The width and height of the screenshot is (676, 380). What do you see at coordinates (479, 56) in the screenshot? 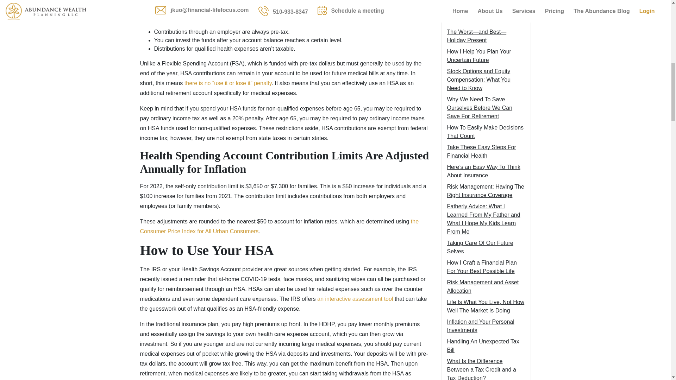
I see `How I Help You Plan Your Uncertain Future` at bounding box center [479, 56].